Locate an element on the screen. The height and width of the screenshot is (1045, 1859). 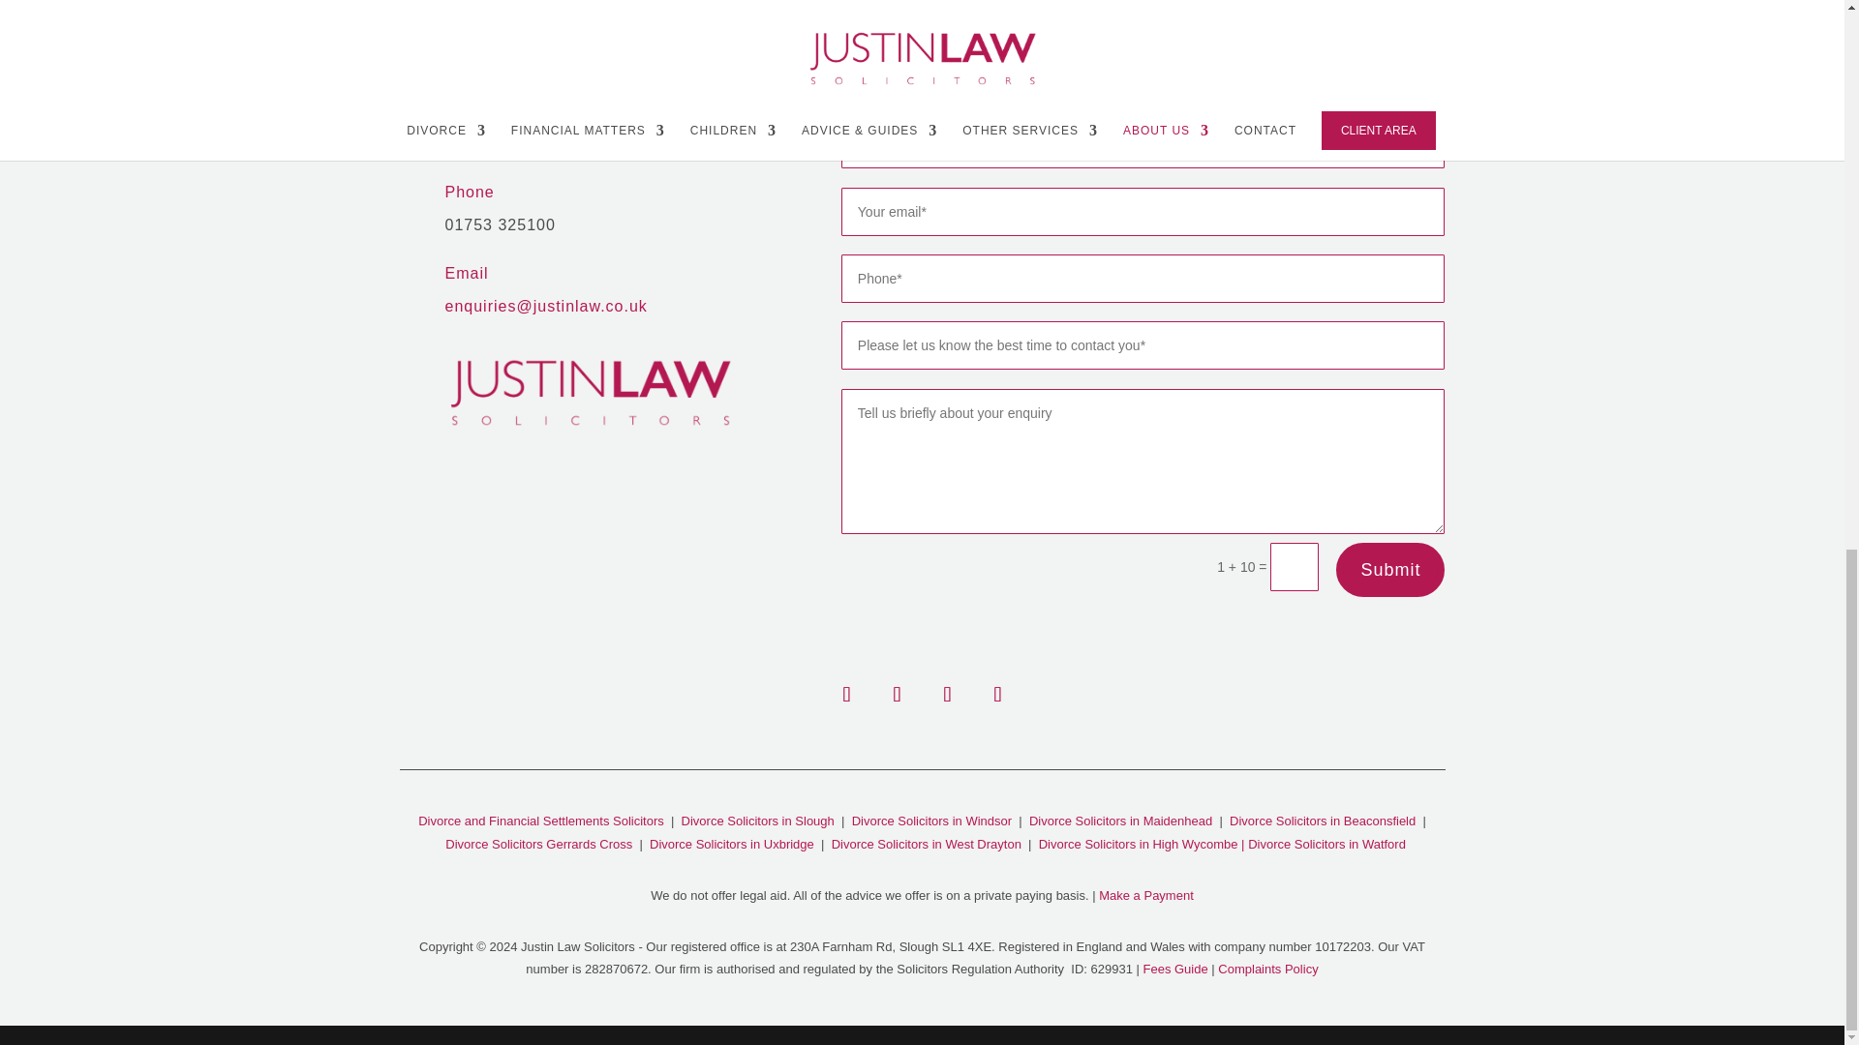
Follow on X is located at coordinates (997, 694).